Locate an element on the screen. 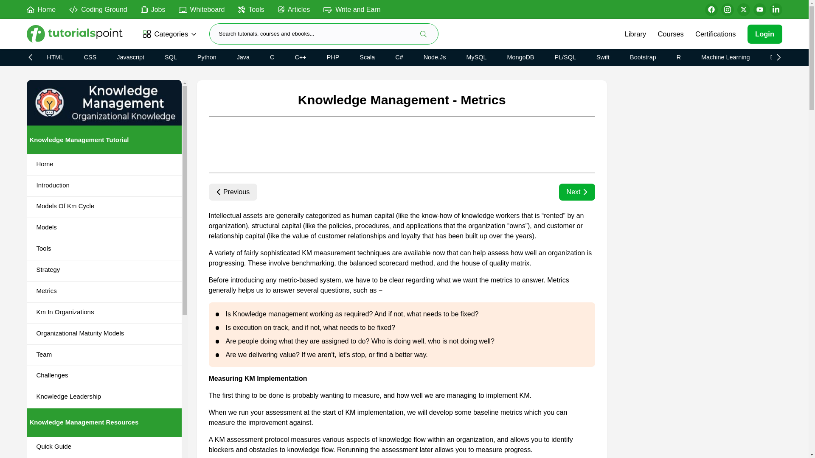 The width and height of the screenshot is (815, 458). Categories is located at coordinates (170, 34).